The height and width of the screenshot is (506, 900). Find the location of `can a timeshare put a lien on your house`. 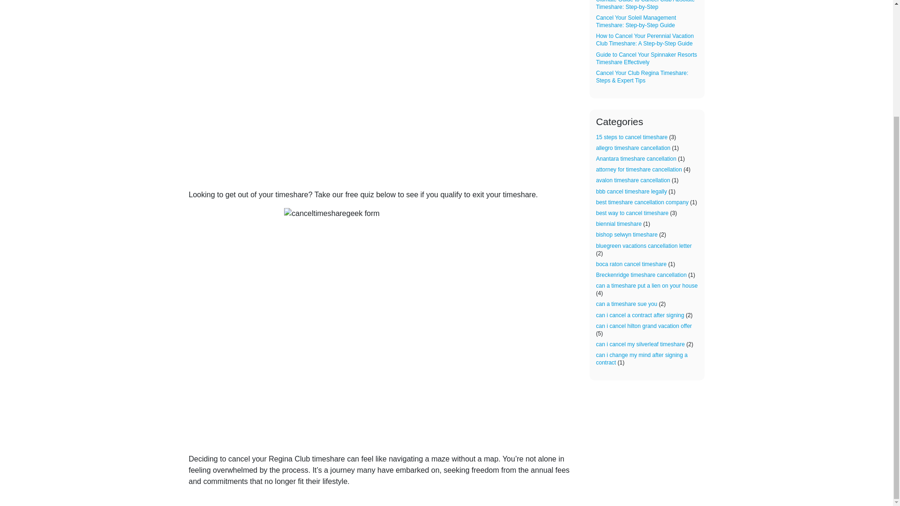

can a timeshare put a lien on your house is located at coordinates (647, 285).